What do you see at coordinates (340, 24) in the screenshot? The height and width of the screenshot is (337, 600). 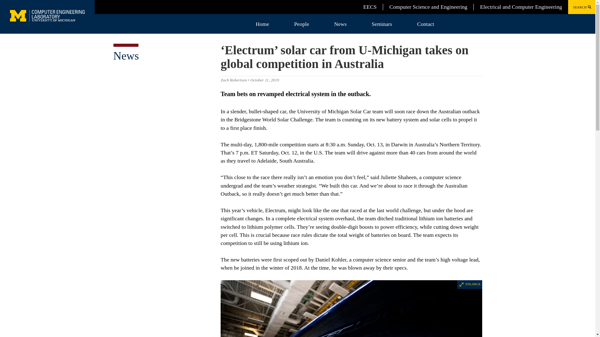 I see `News` at bounding box center [340, 24].